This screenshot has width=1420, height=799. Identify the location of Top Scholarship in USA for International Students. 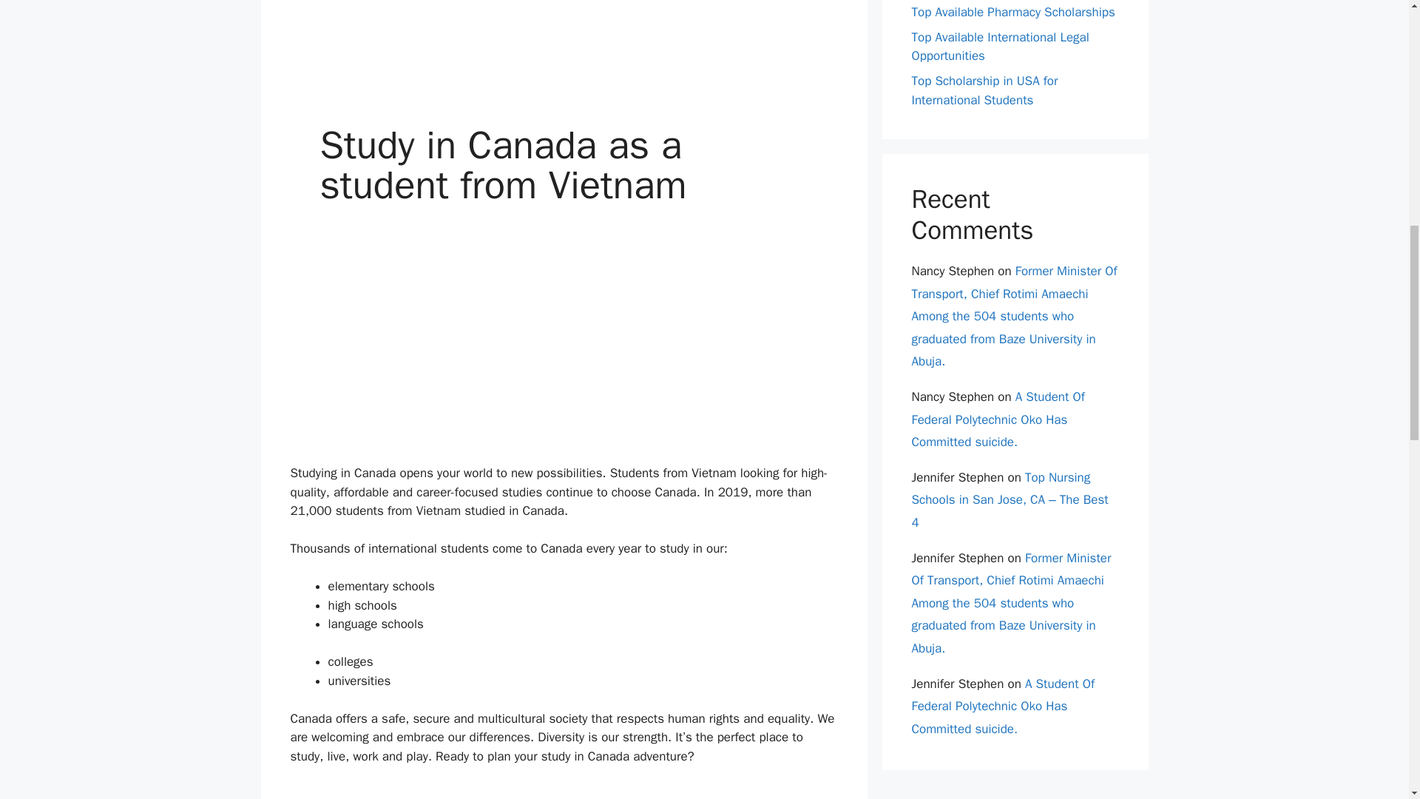
(984, 90).